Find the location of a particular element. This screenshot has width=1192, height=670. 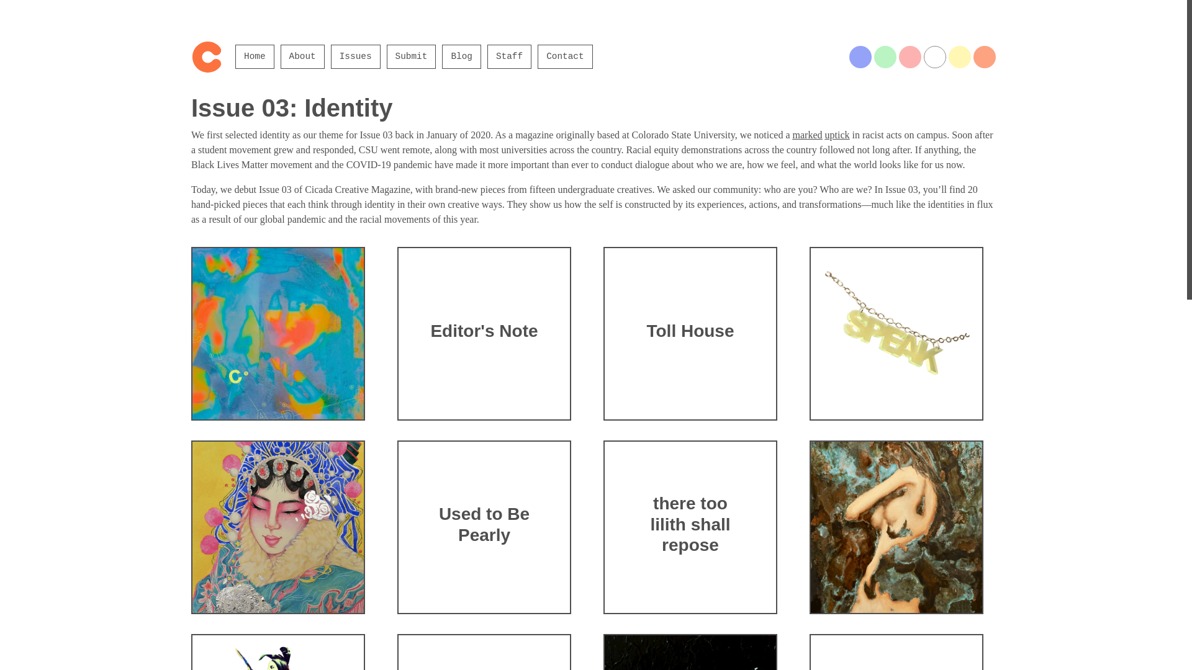

there too lilith shall repose is located at coordinates (690, 526).